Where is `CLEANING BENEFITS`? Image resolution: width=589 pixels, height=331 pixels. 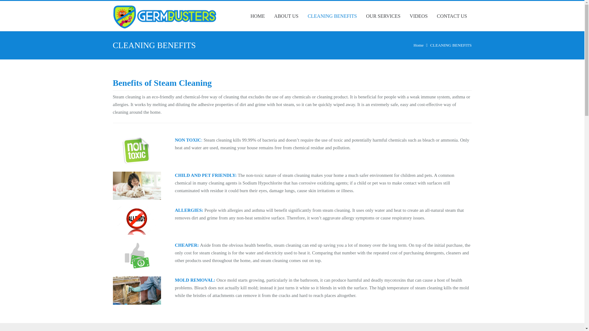
CLEANING BENEFITS is located at coordinates (332, 16).